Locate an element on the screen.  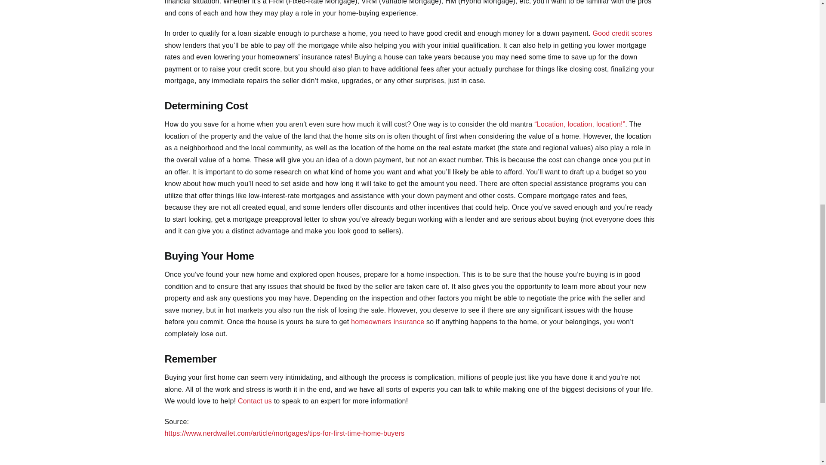
Contact us is located at coordinates (255, 401).